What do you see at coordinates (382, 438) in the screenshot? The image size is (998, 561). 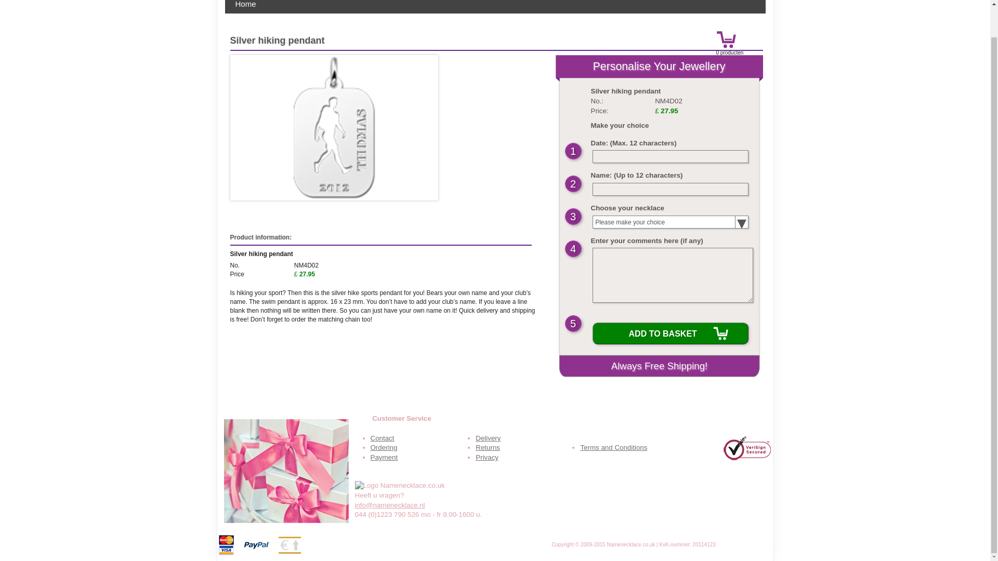 I see `Contact` at bounding box center [382, 438].